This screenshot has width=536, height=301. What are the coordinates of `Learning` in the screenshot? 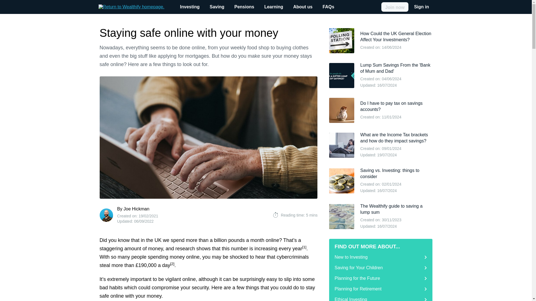 It's located at (274, 7).